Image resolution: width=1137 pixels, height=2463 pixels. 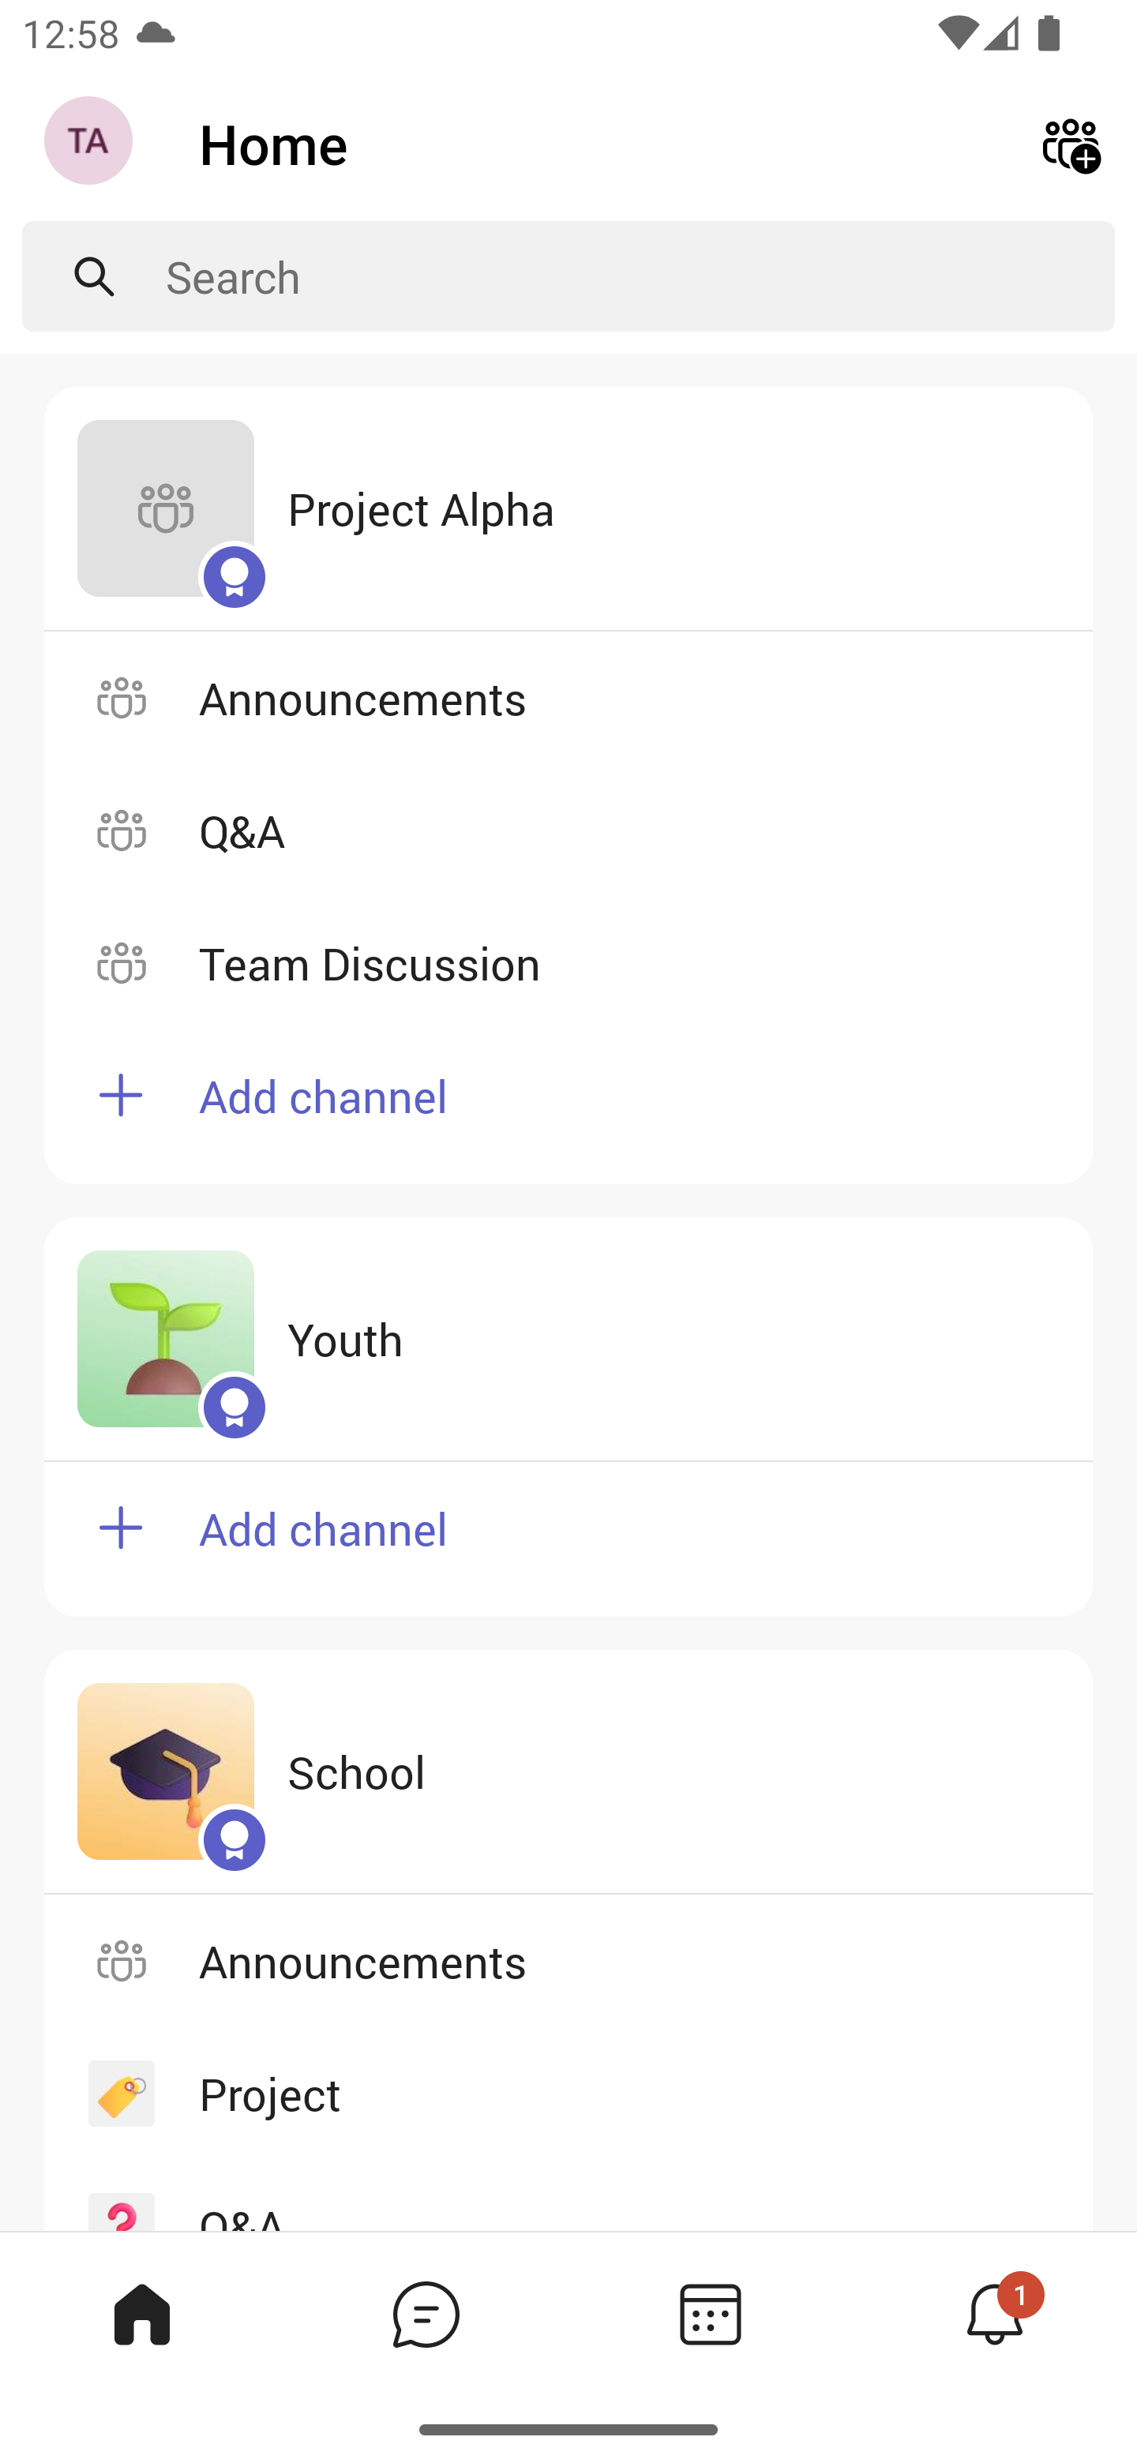 What do you see at coordinates (640, 276) in the screenshot?
I see `Search` at bounding box center [640, 276].